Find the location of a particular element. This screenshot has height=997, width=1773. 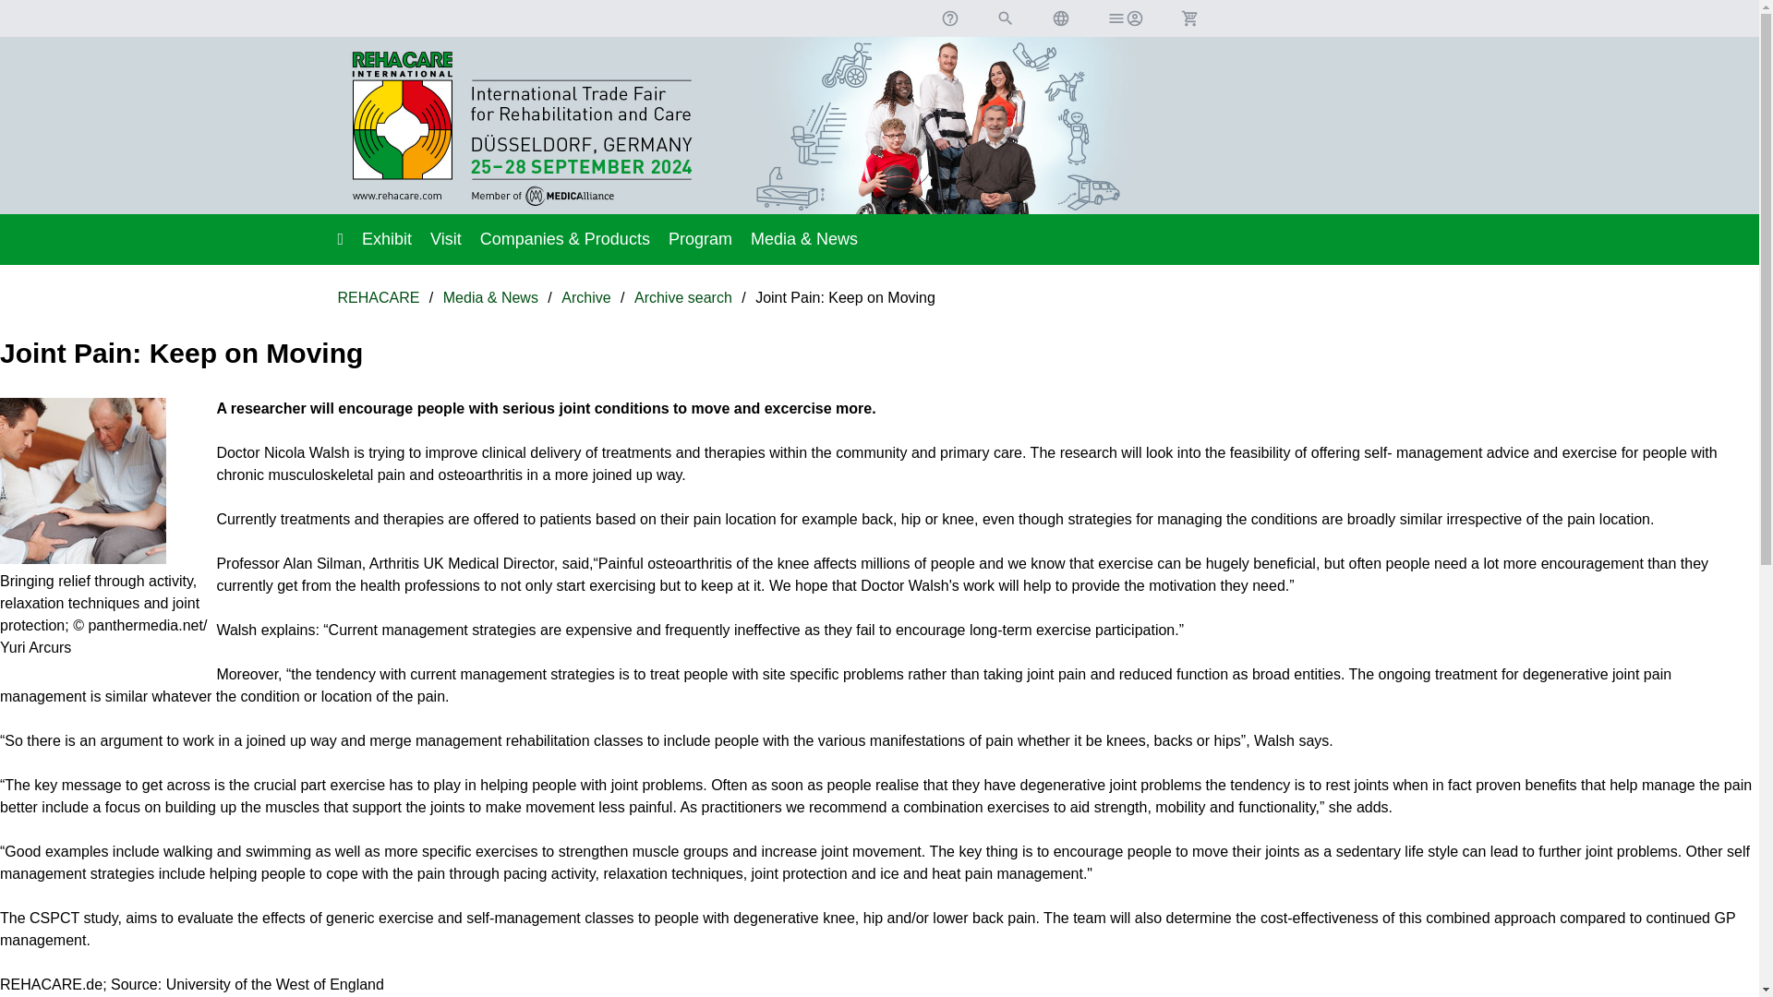

Search is located at coordinates (1005, 18).